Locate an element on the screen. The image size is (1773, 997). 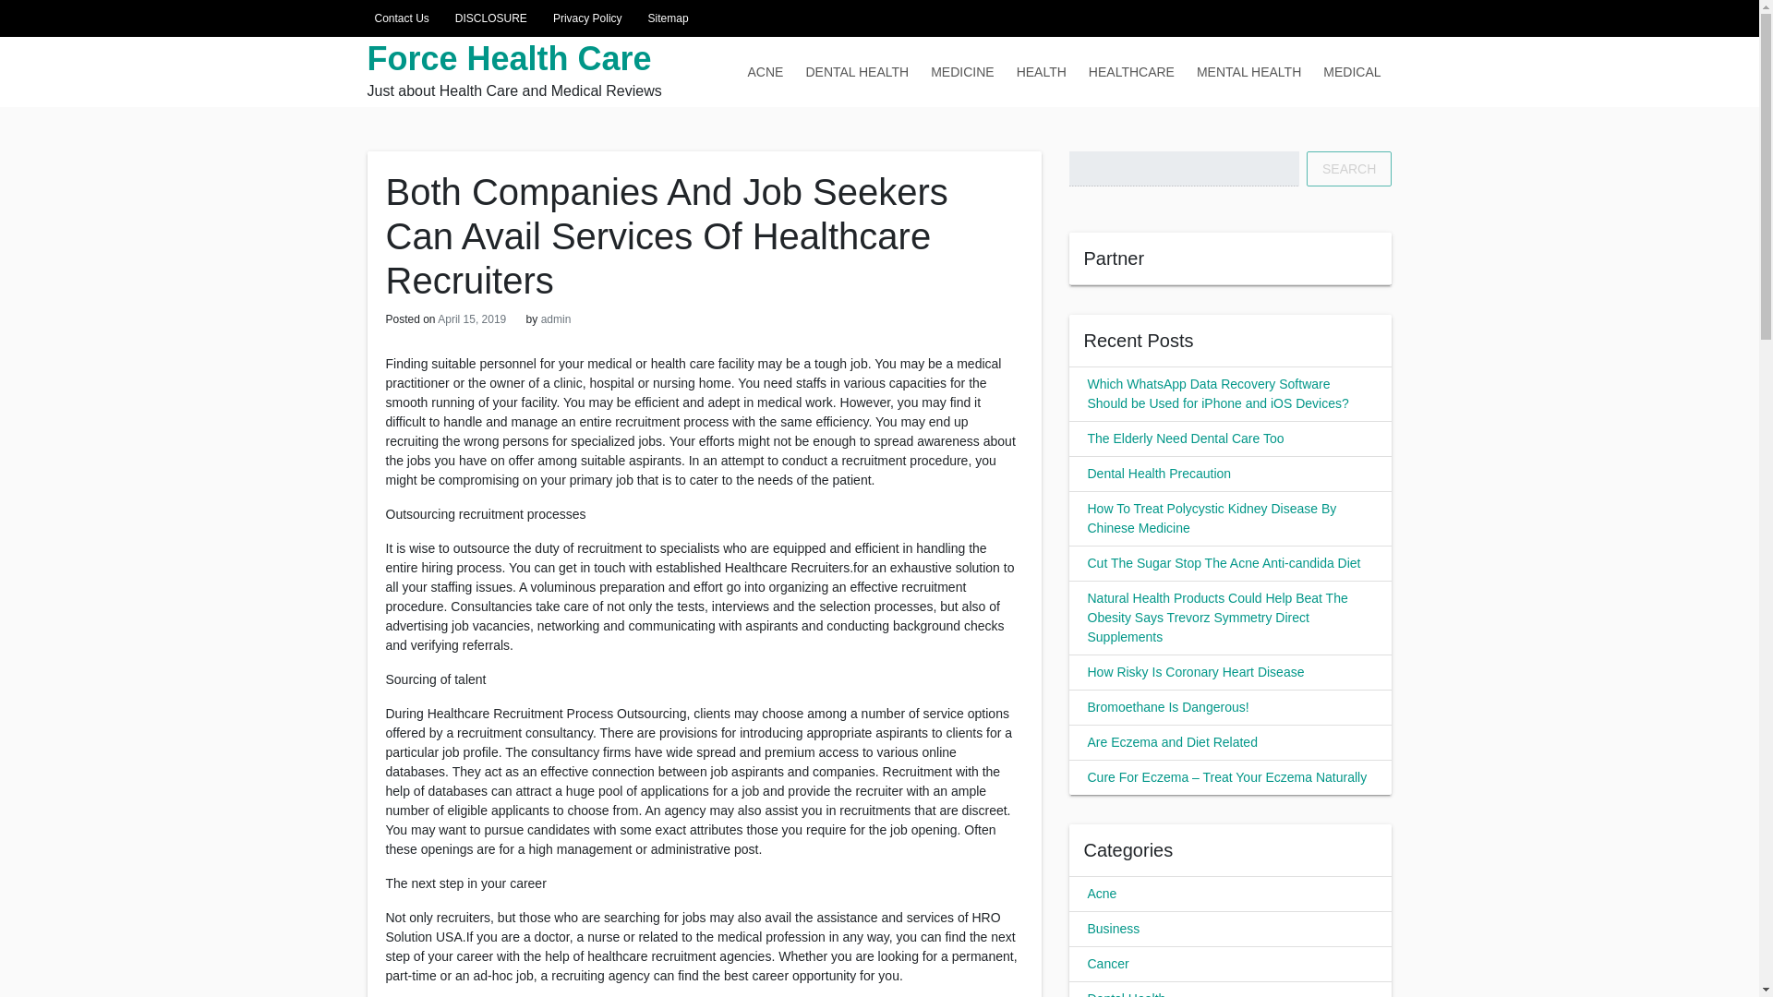
Bromoethane Is Dangerous! is located at coordinates (1169, 707).